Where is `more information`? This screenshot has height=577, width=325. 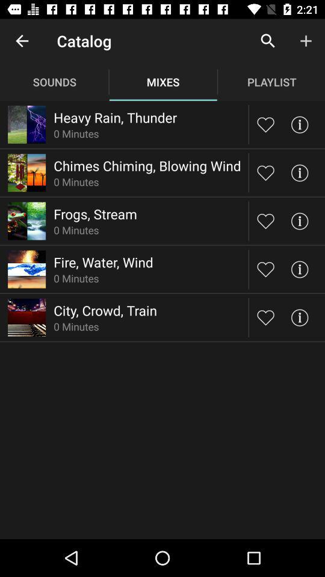
more information is located at coordinates (300, 173).